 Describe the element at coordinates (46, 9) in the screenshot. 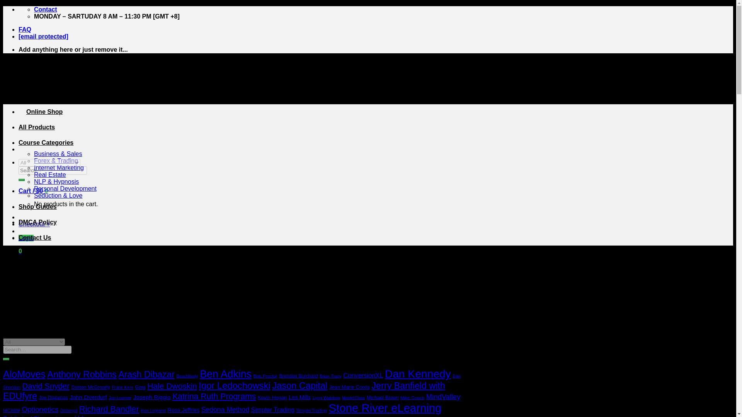

I see `Contact` at that location.